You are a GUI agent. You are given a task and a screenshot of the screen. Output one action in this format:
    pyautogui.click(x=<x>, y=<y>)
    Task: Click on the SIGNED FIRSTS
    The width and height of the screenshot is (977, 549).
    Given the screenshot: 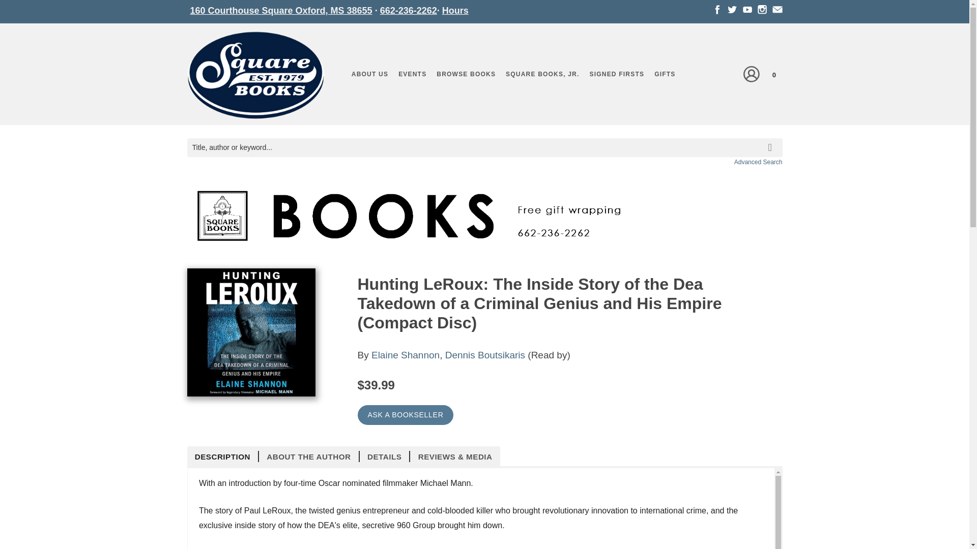 What is the action you would take?
    pyautogui.click(x=617, y=74)
    